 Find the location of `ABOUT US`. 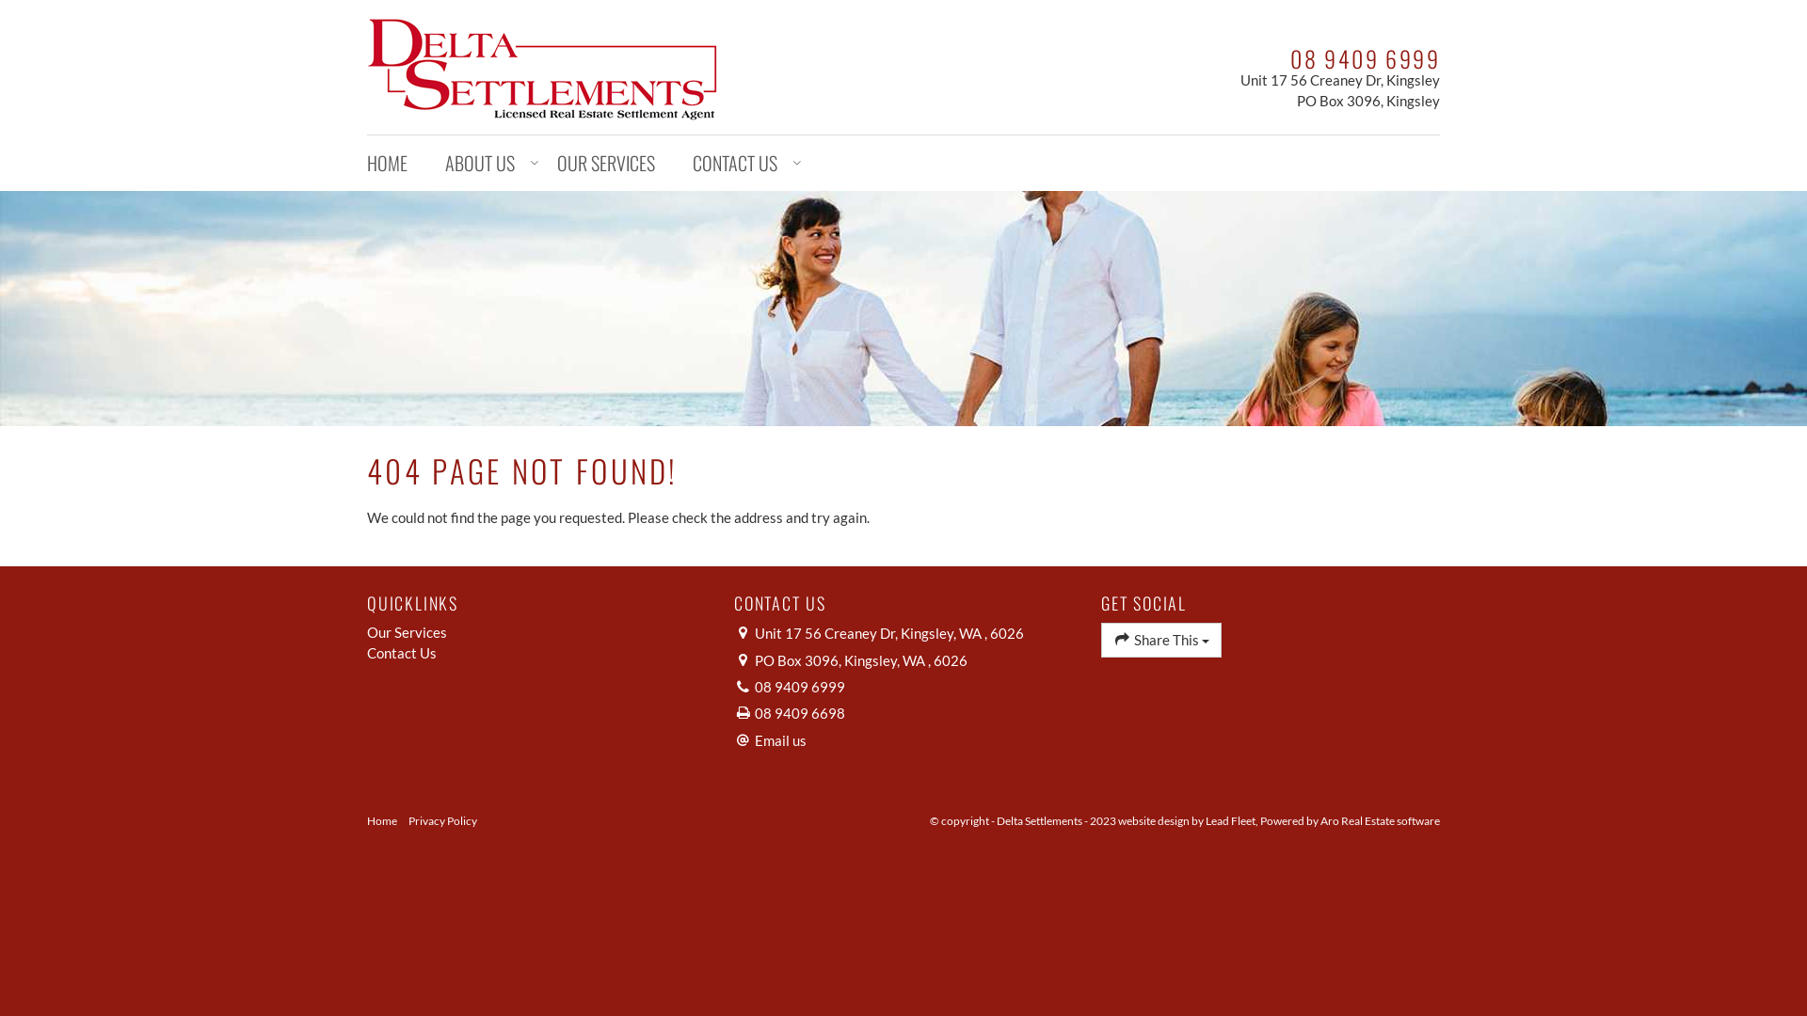

ABOUT US is located at coordinates (482, 164).